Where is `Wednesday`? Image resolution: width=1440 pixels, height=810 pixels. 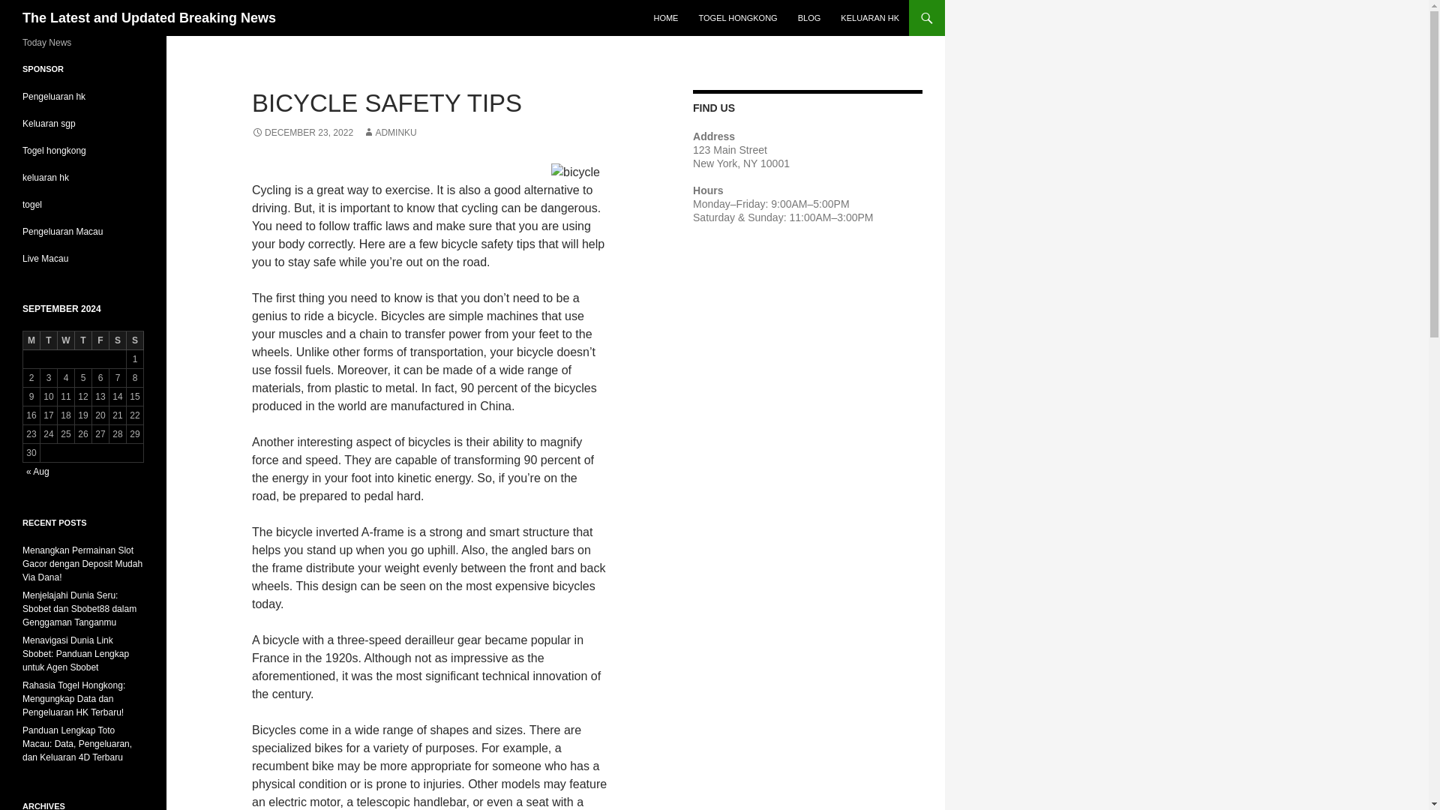 Wednesday is located at coordinates (66, 340).